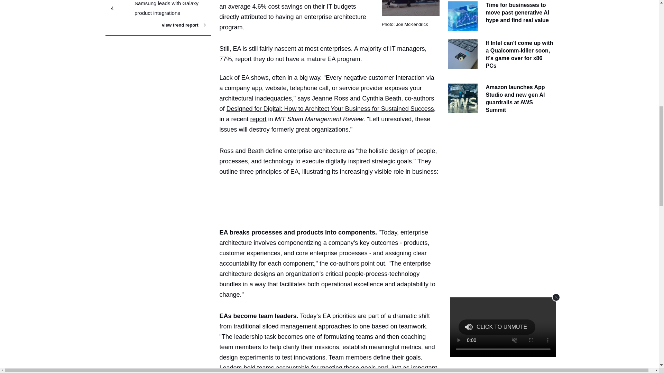 This screenshot has height=373, width=664. I want to click on 3rd party ad content, so click(500, 171).